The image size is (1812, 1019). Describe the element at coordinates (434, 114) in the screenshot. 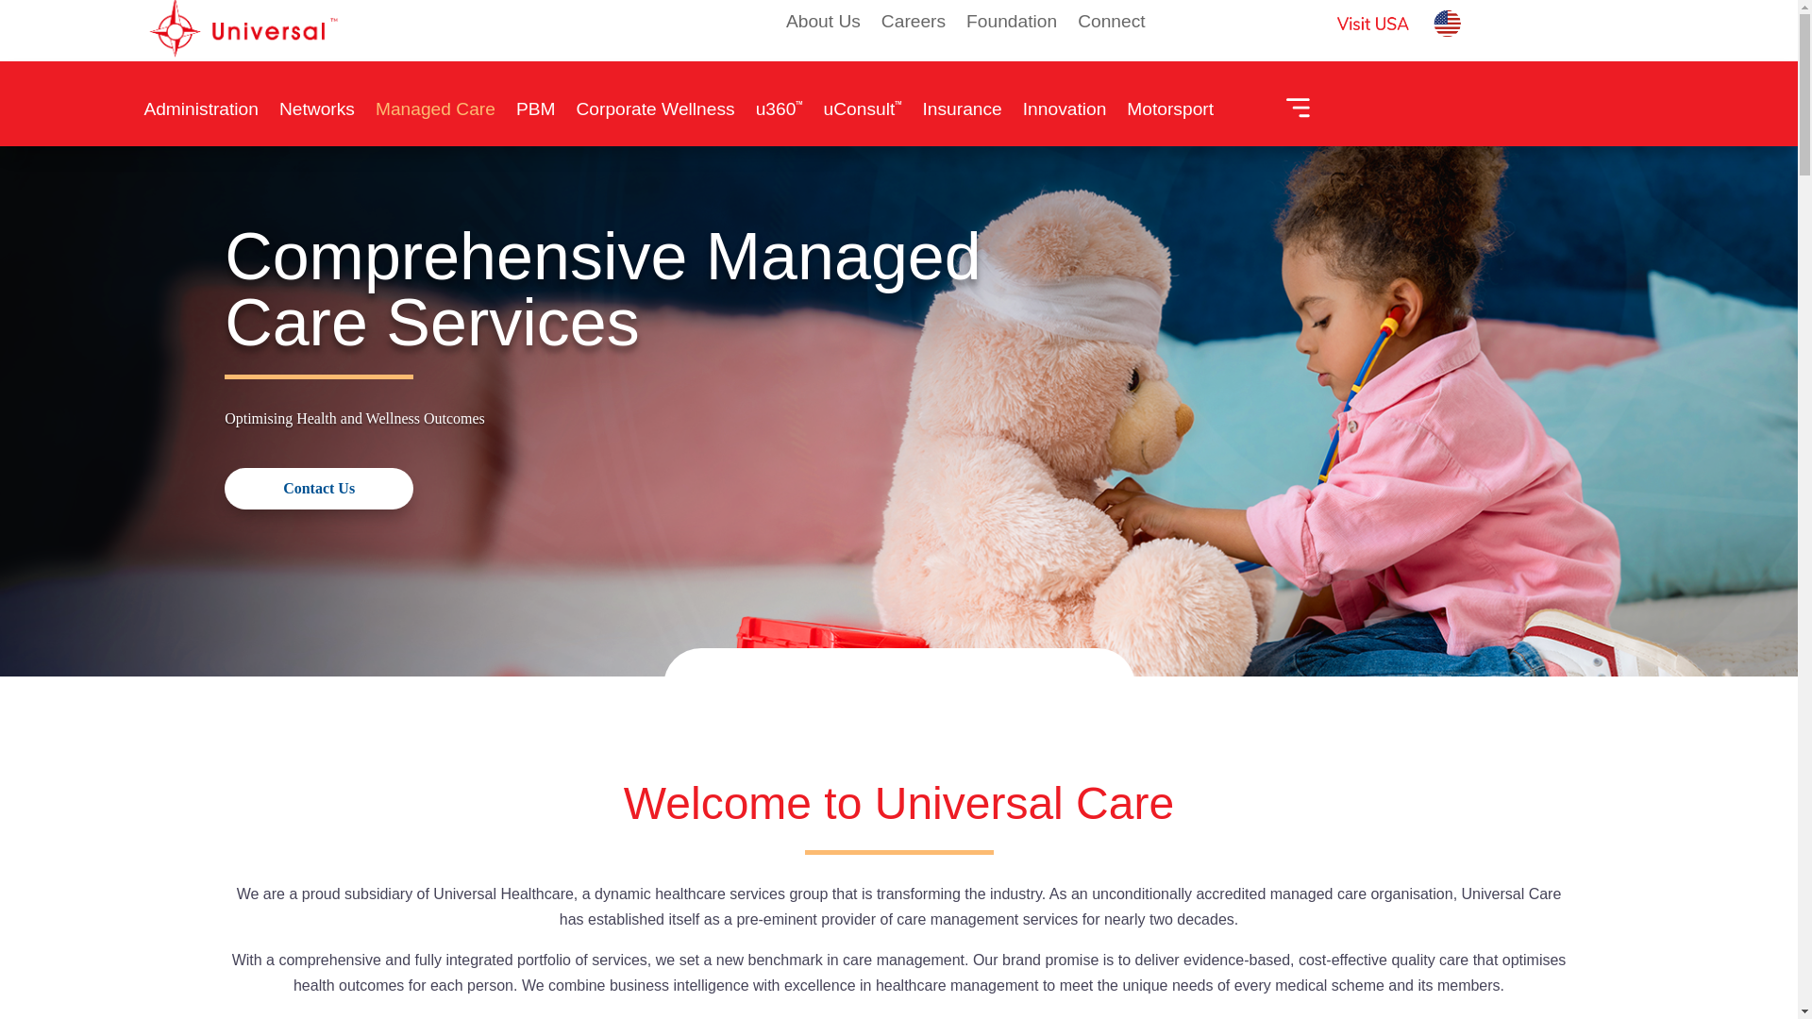

I see `Managed Care` at that location.